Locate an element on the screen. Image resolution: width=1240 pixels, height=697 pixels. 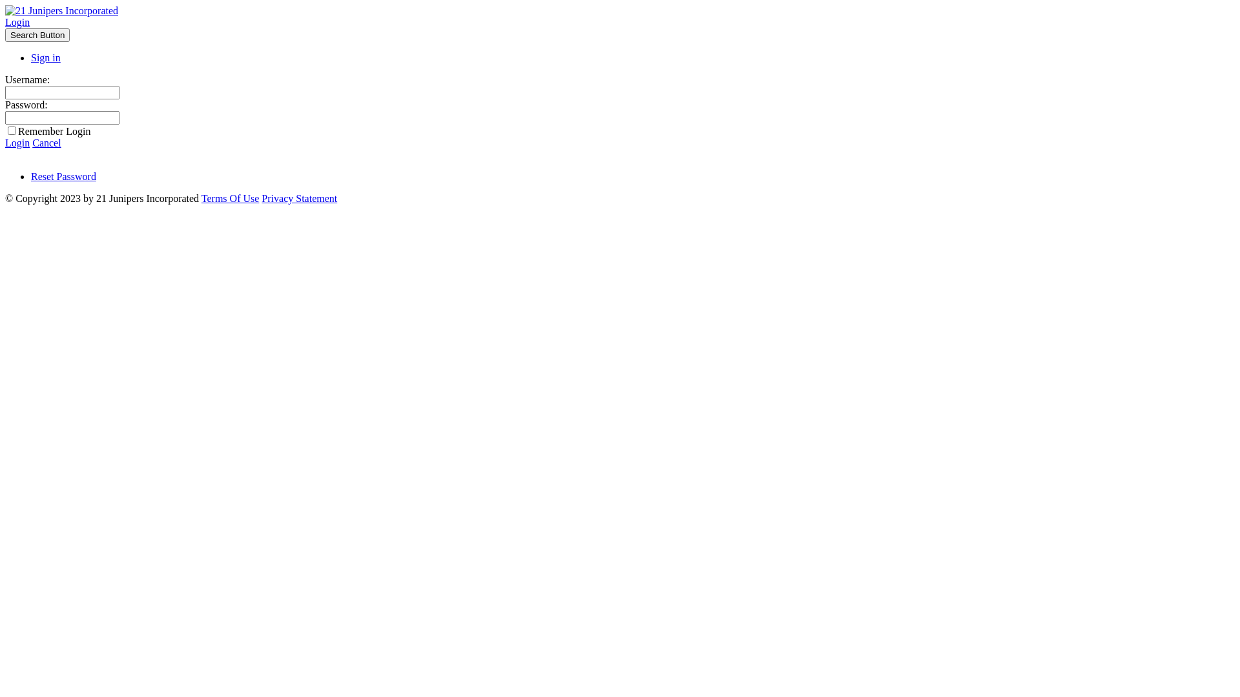
Login is located at coordinates (17, 22).